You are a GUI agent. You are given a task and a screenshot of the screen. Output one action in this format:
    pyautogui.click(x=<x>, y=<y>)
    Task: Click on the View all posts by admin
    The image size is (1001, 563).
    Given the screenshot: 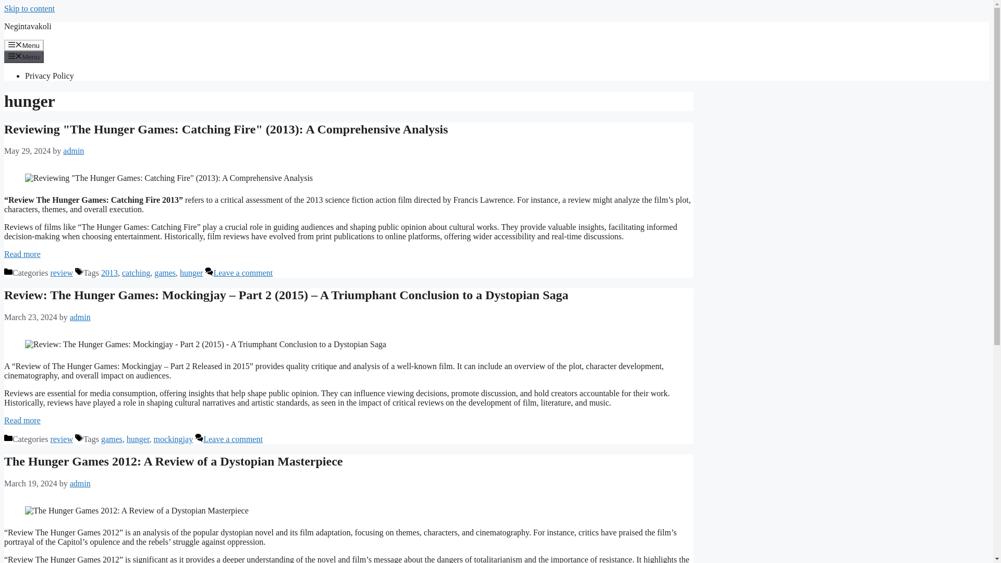 What is the action you would take?
    pyautogui.click(x=80, y=317)
    